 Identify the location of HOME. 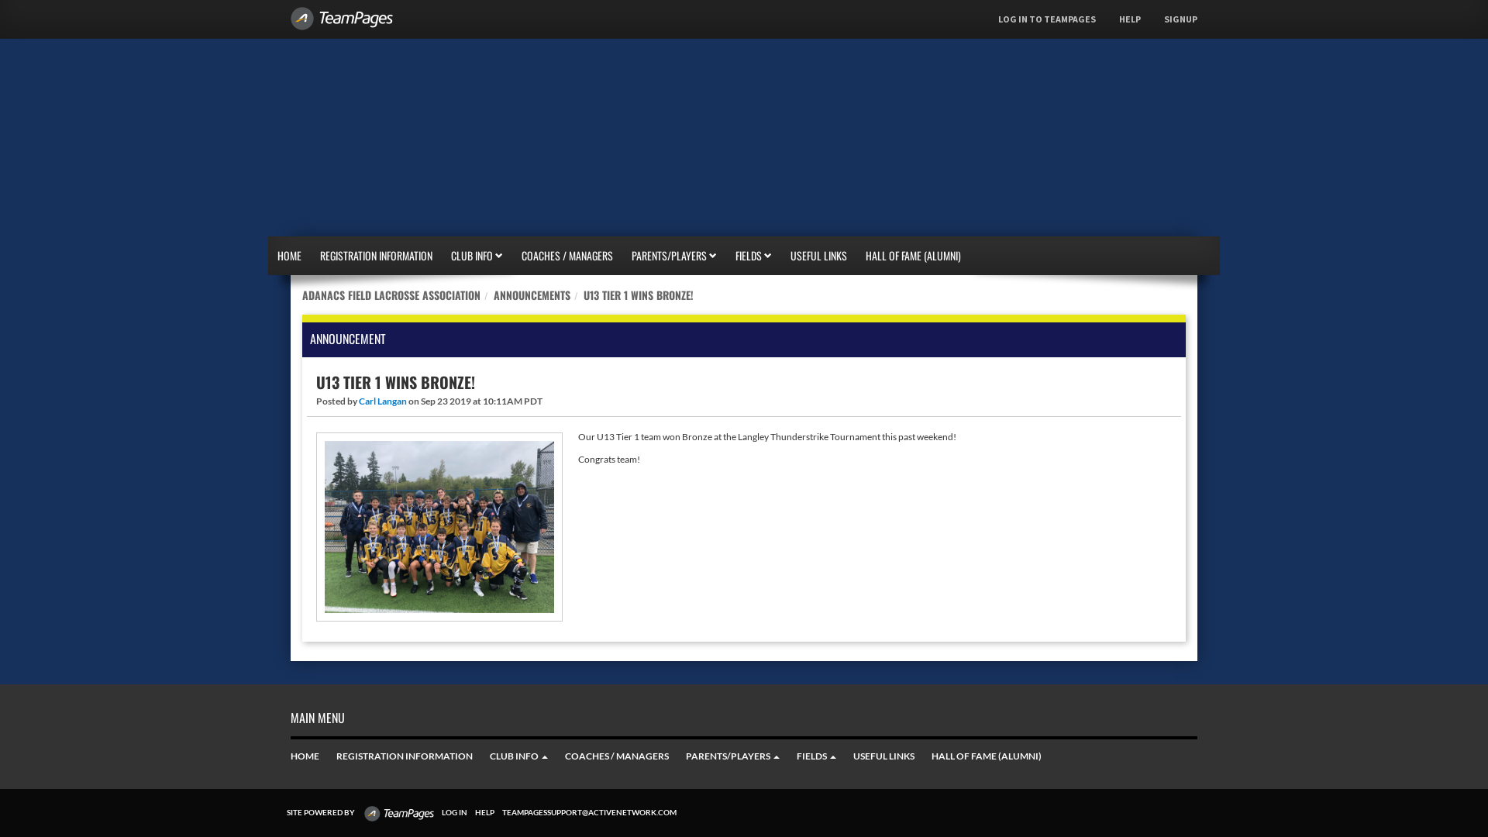
(290, 256).